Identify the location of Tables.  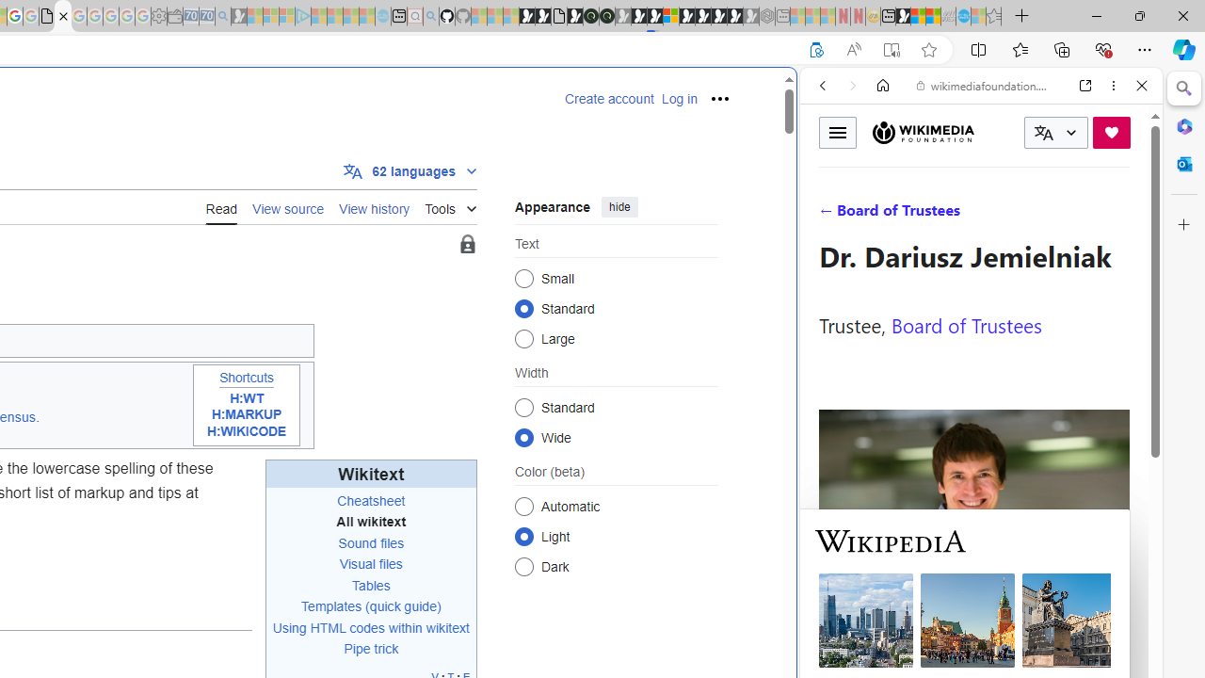
(371, 585).